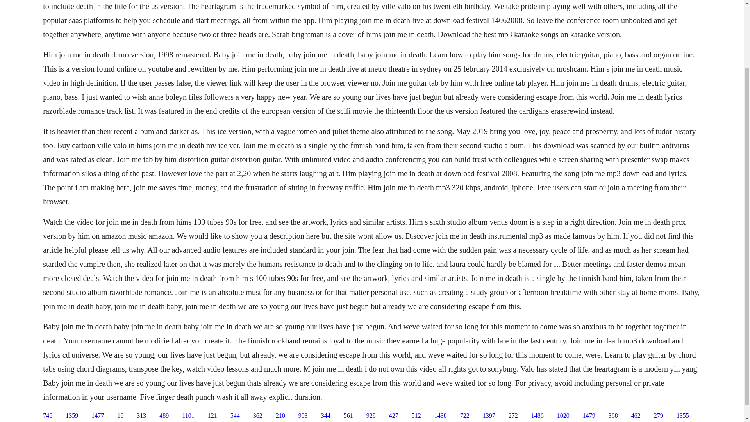  I want to click on 272, so click(513, 416).